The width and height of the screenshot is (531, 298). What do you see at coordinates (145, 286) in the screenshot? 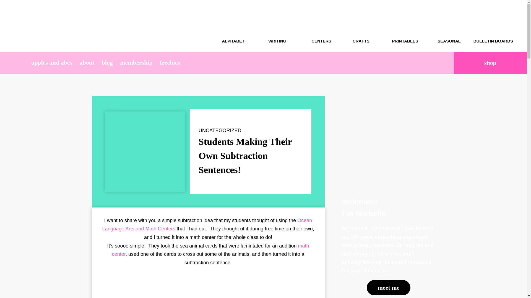
I see `Students Making Their Own Subtraction Sentences! 1` at bounding box center [145, 286].